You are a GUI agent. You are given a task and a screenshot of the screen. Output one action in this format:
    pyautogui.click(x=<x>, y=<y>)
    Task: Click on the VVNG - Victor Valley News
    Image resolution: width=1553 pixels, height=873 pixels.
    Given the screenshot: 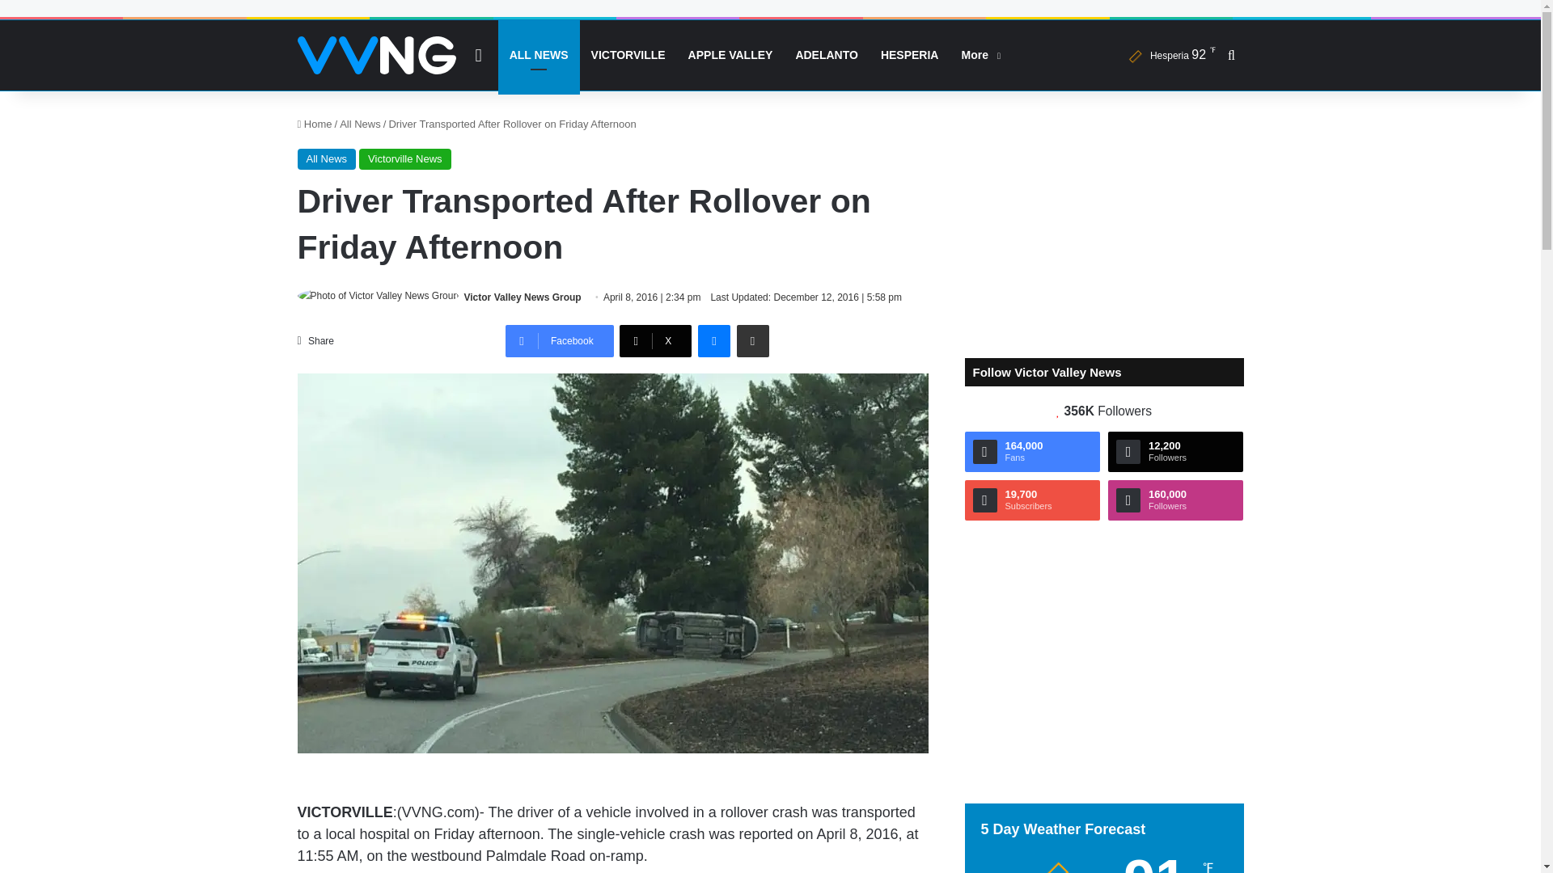 What is the action you would take?
    pyautogui.click(x=377, y=55)
    